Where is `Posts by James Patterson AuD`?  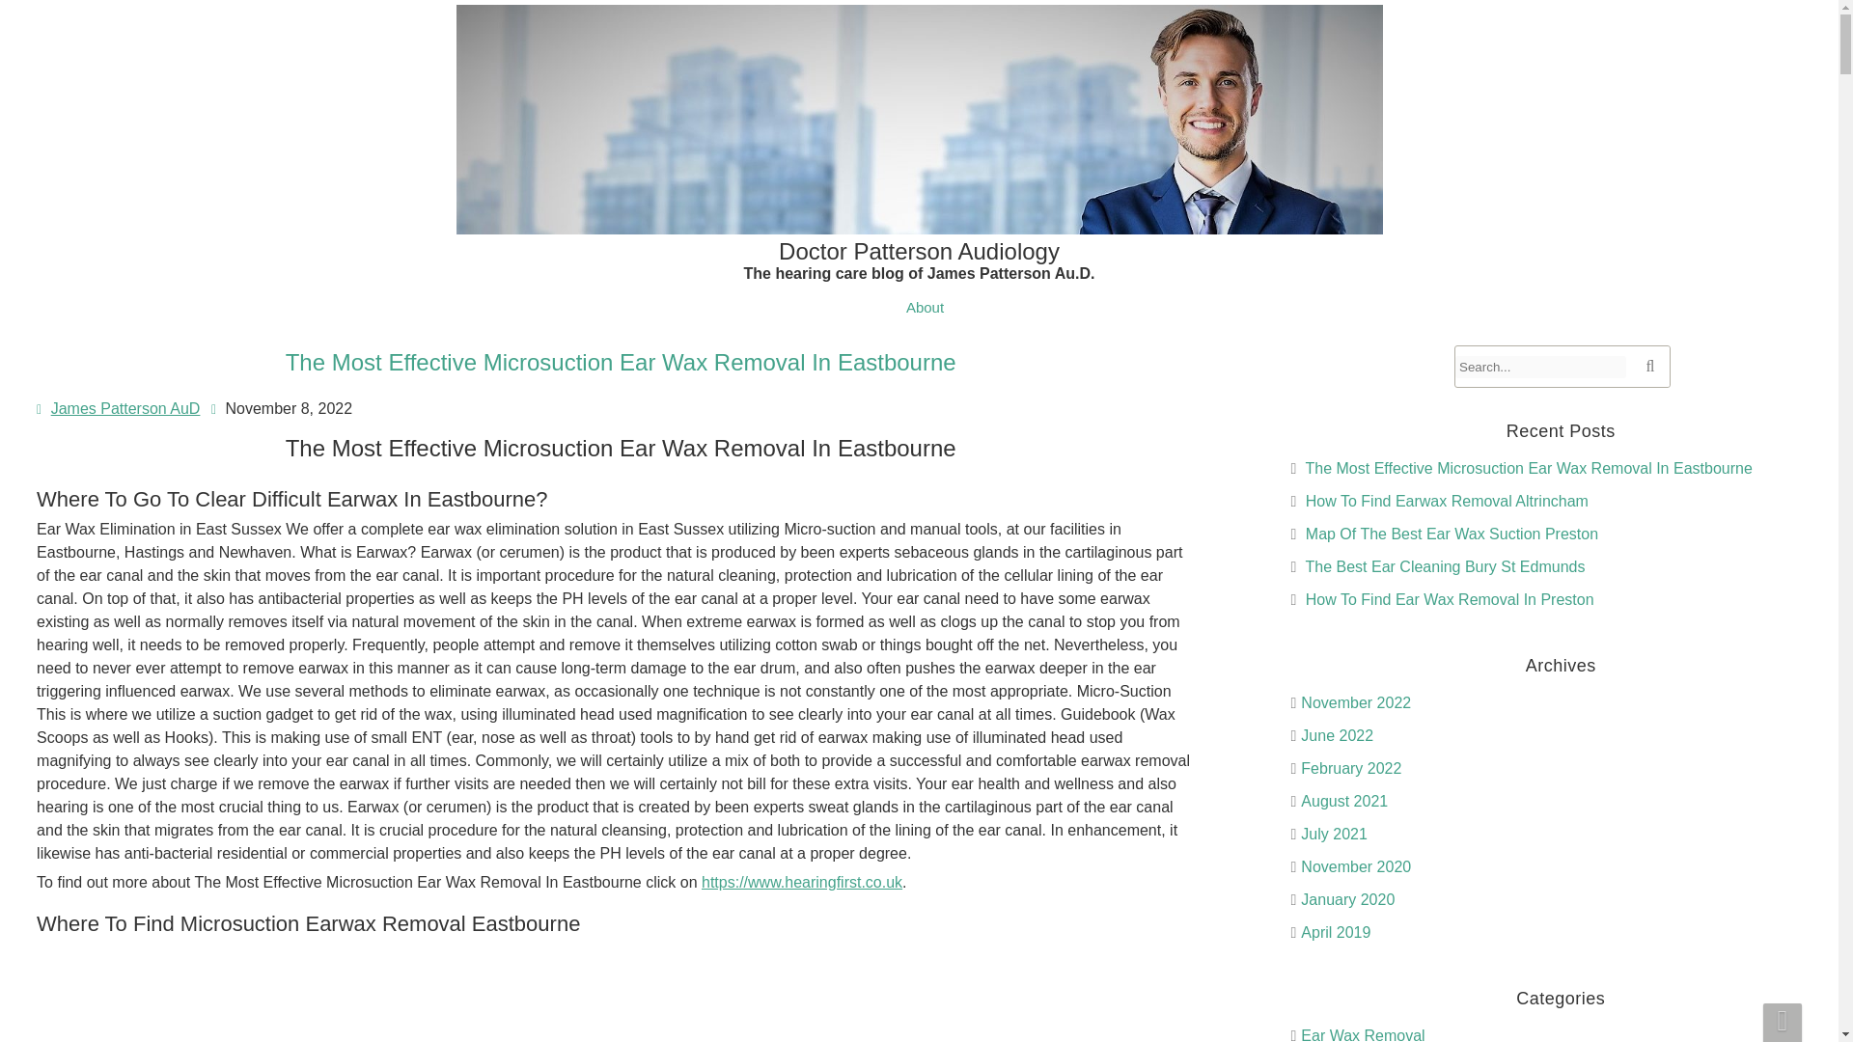 Posts by James Patterson AuD is located at coordinates (125, 408).